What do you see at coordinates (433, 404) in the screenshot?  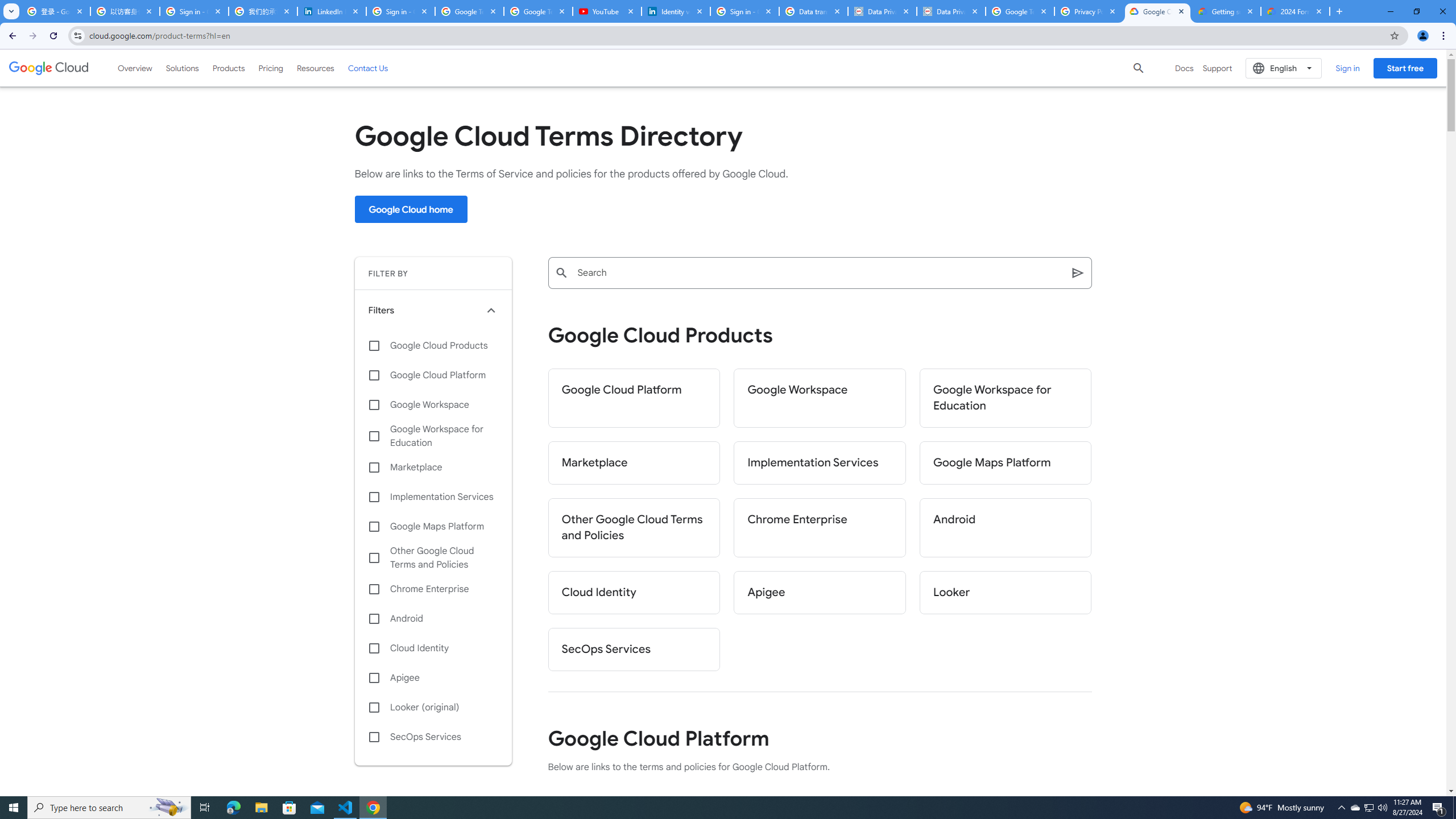 I see `Google Workspace` at bounding box center [433, 404].